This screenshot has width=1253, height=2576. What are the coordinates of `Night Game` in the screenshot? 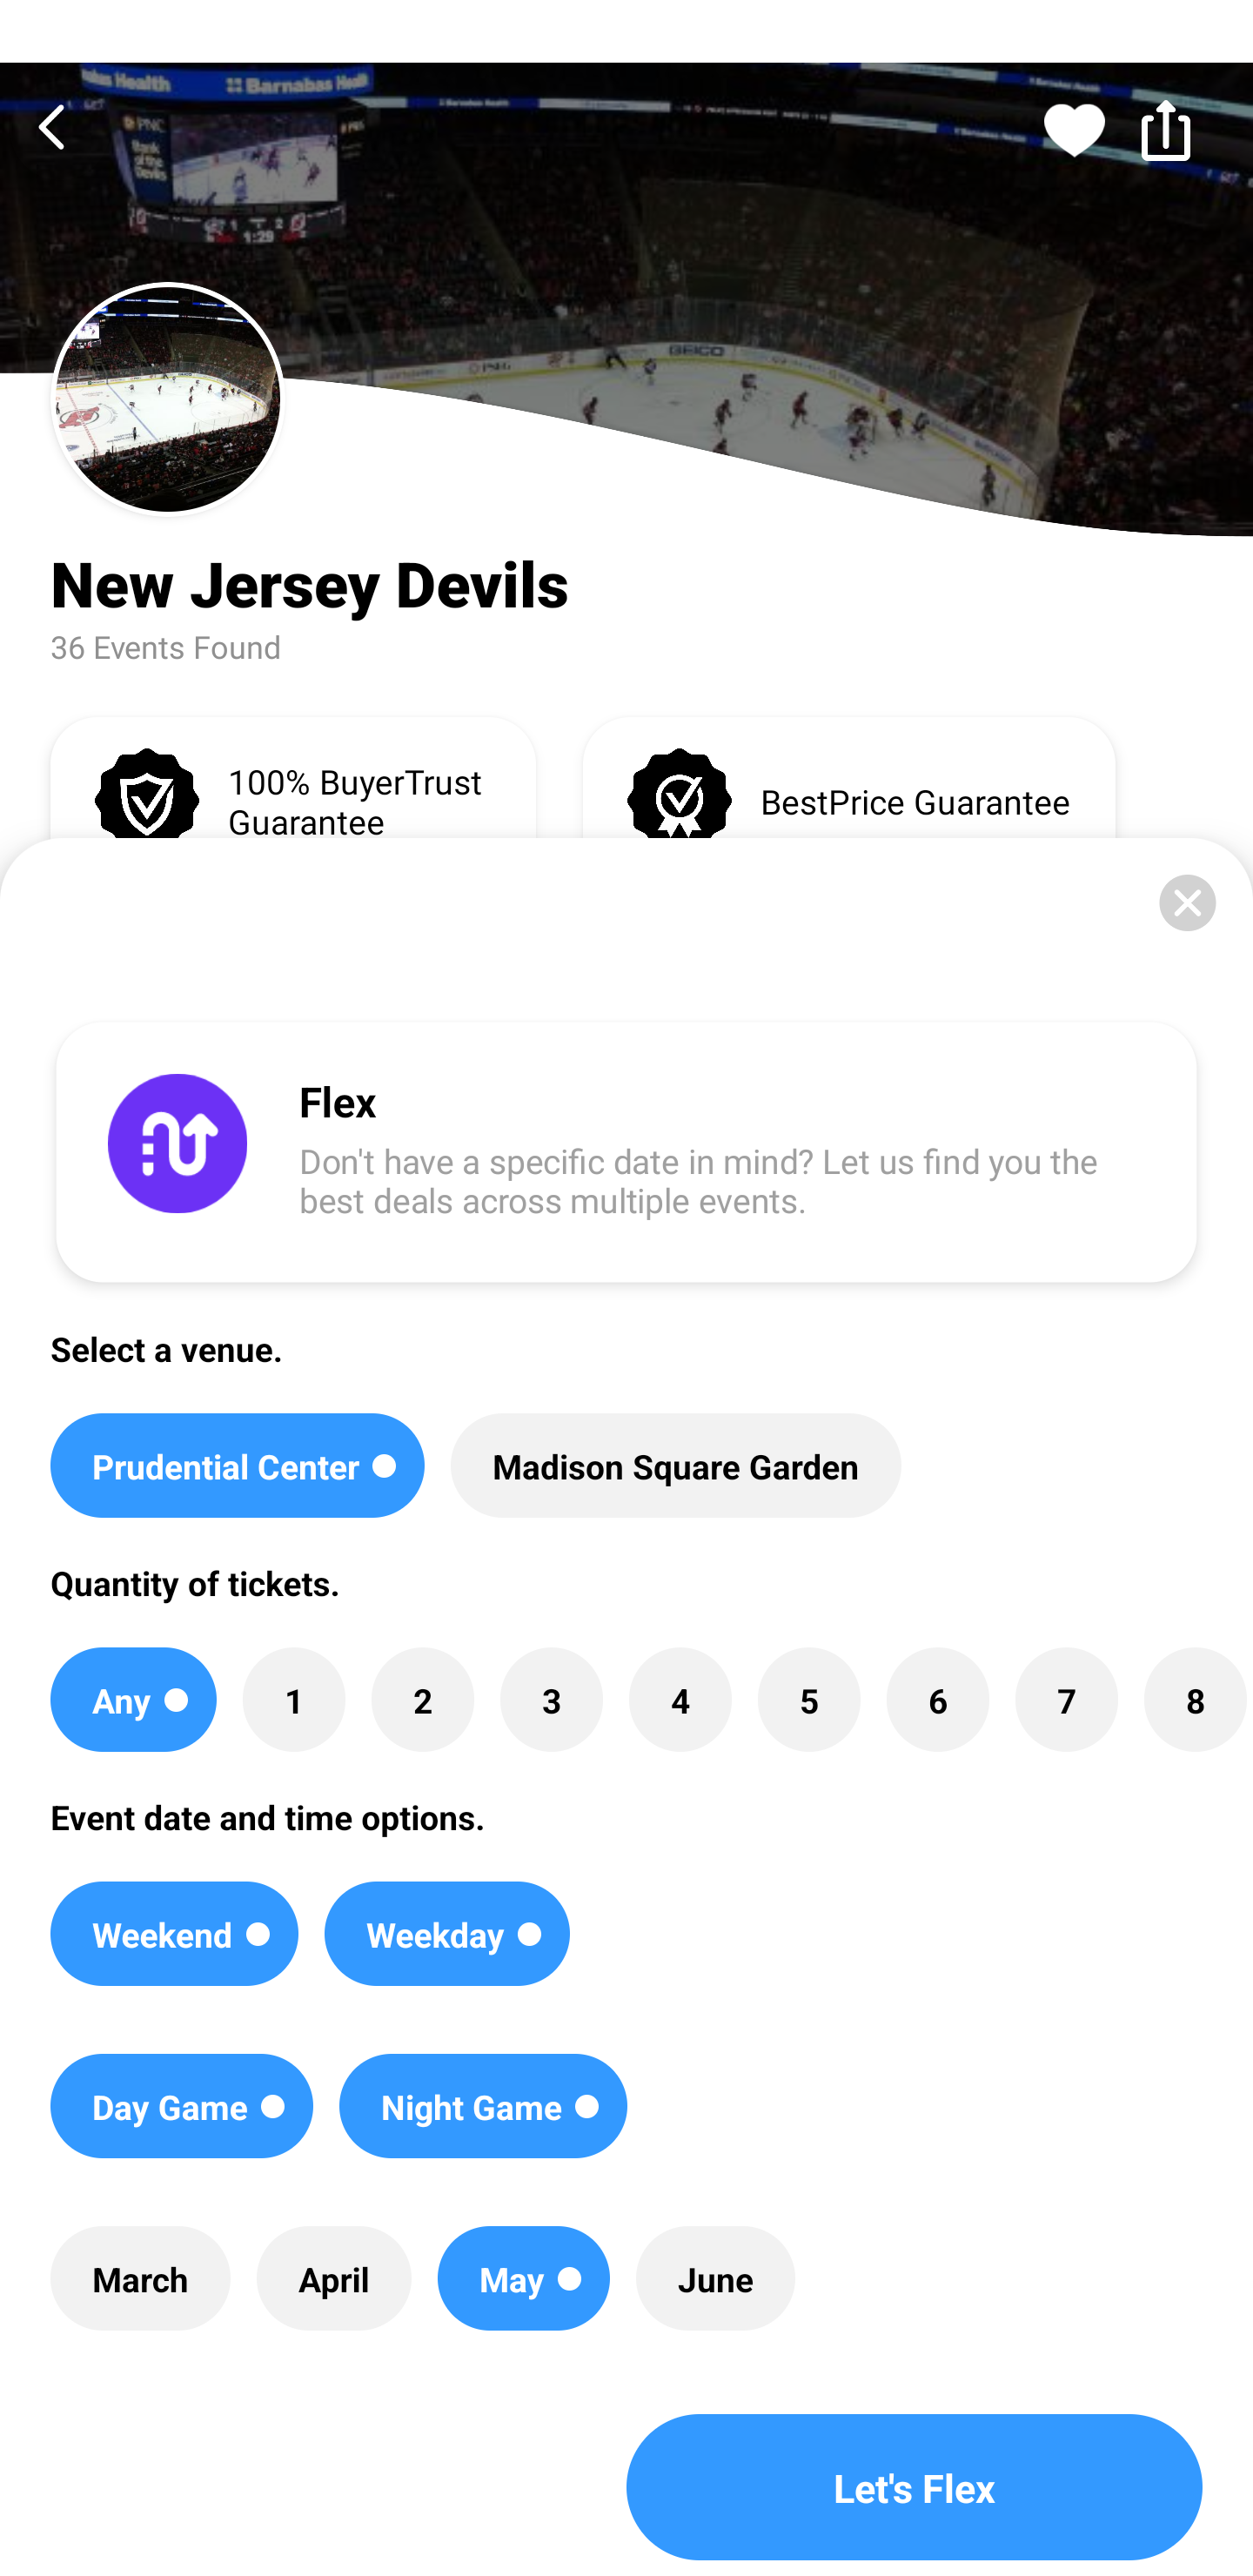 It's located at (484, 2106).